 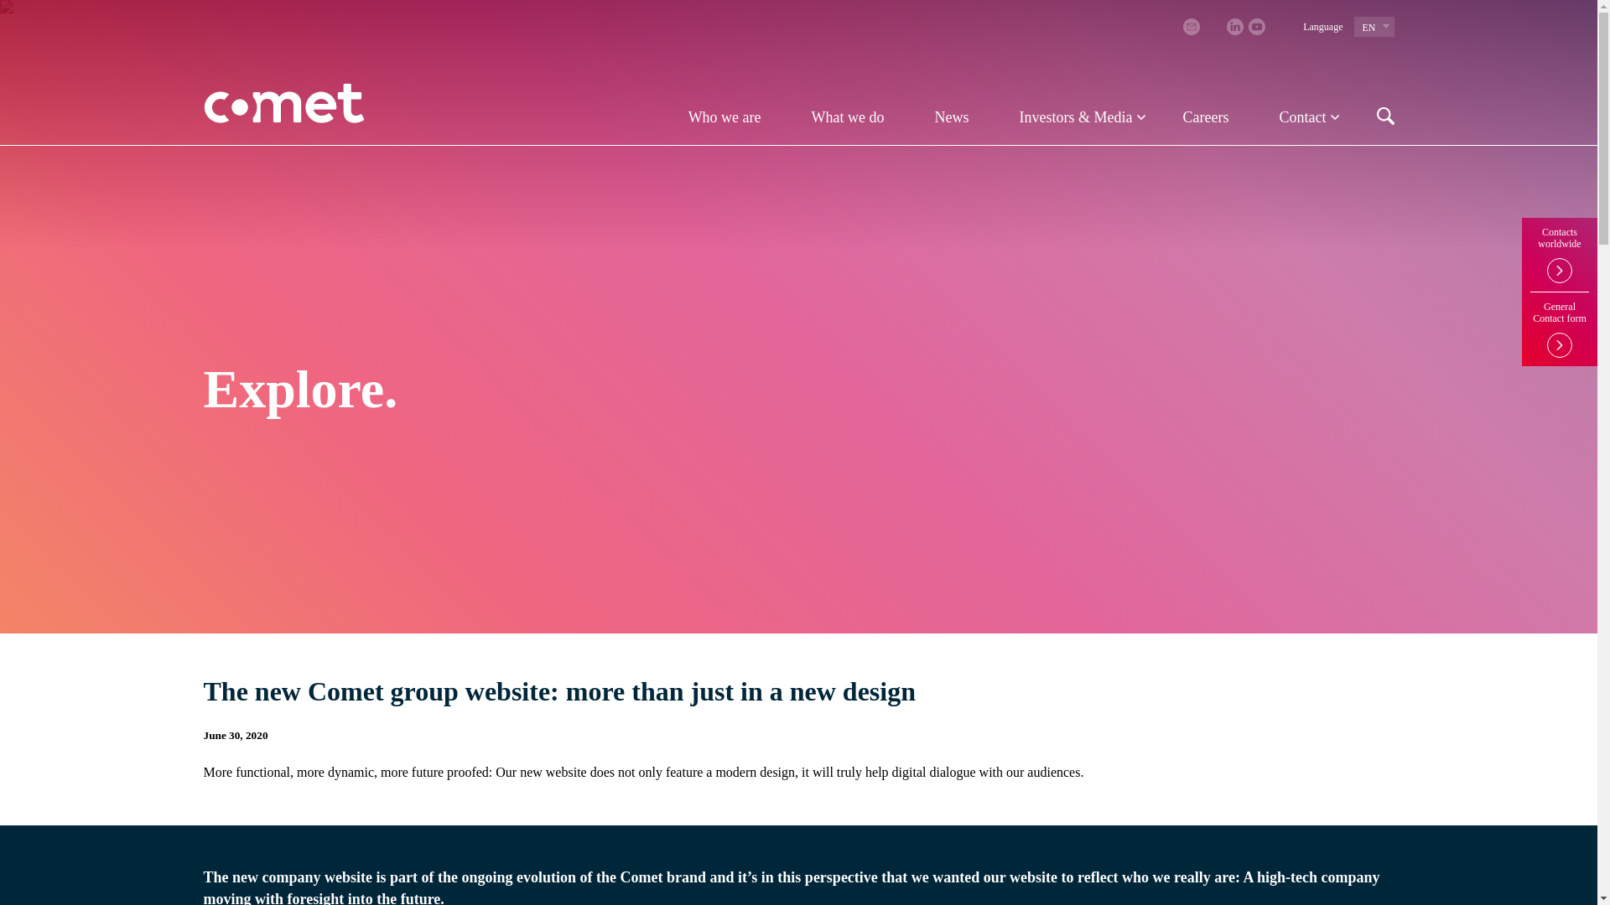 I want to click on Who we are, so click(x=724, y=116).